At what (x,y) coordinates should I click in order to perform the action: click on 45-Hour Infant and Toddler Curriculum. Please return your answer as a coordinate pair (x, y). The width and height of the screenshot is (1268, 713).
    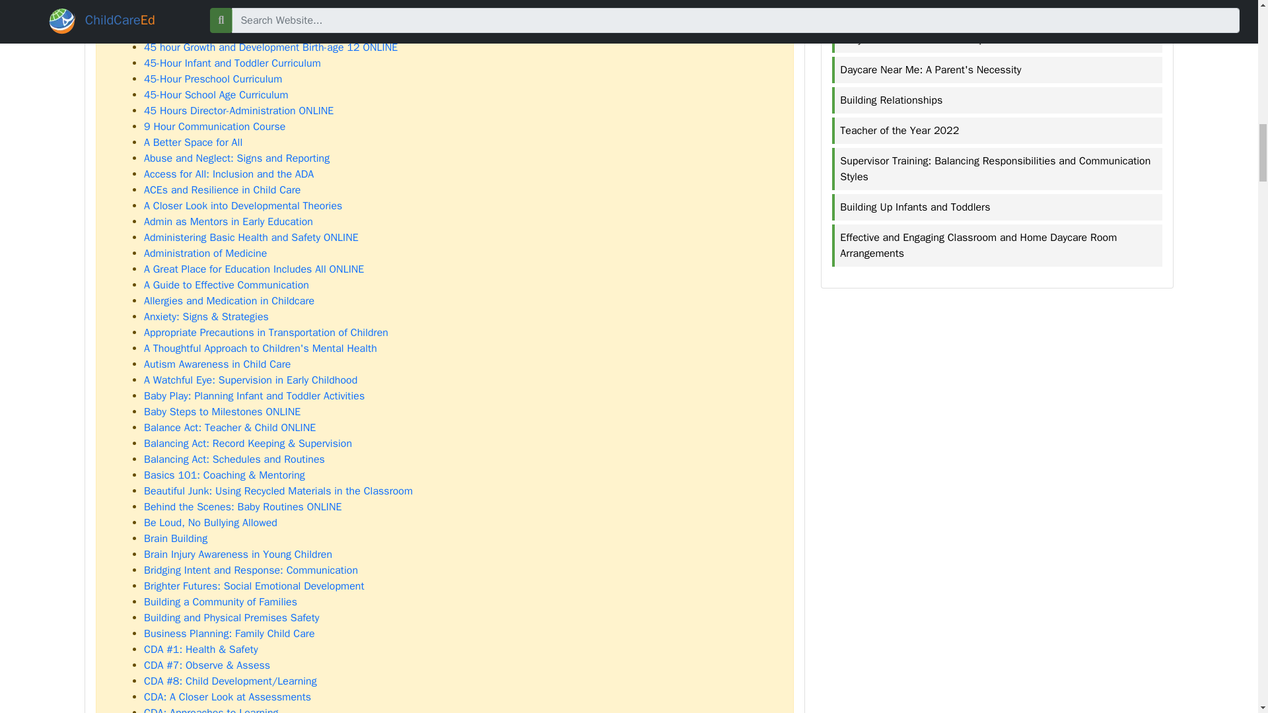
    Looking at the image, I should click on (232, 63).